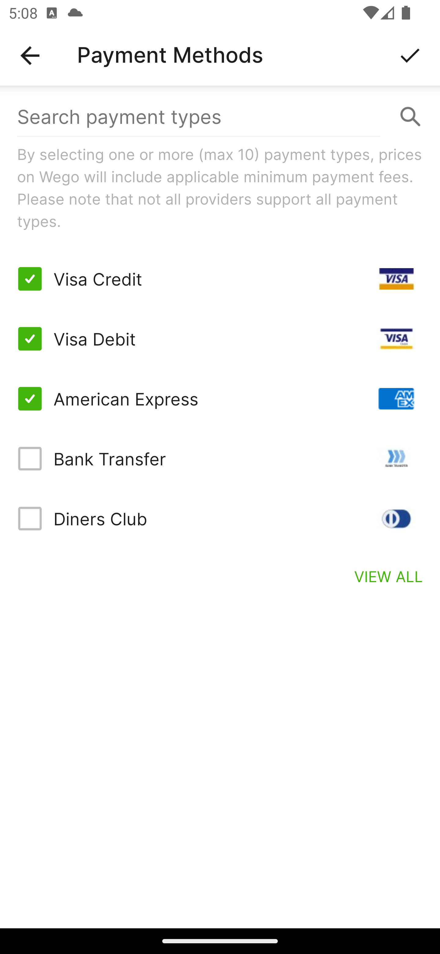 Image resolution: width=440 pixels, height=954 pixels. What do you see at coordinates (220, 279) in the screenshot?
I see `Visa Credit` at bounding box center [220, 279].